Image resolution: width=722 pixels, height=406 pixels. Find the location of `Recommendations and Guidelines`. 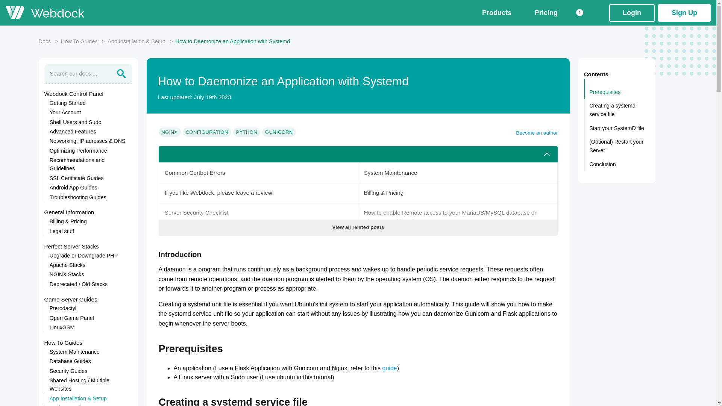

Recommendations and Guidelines is located at coordinates (88, 165).